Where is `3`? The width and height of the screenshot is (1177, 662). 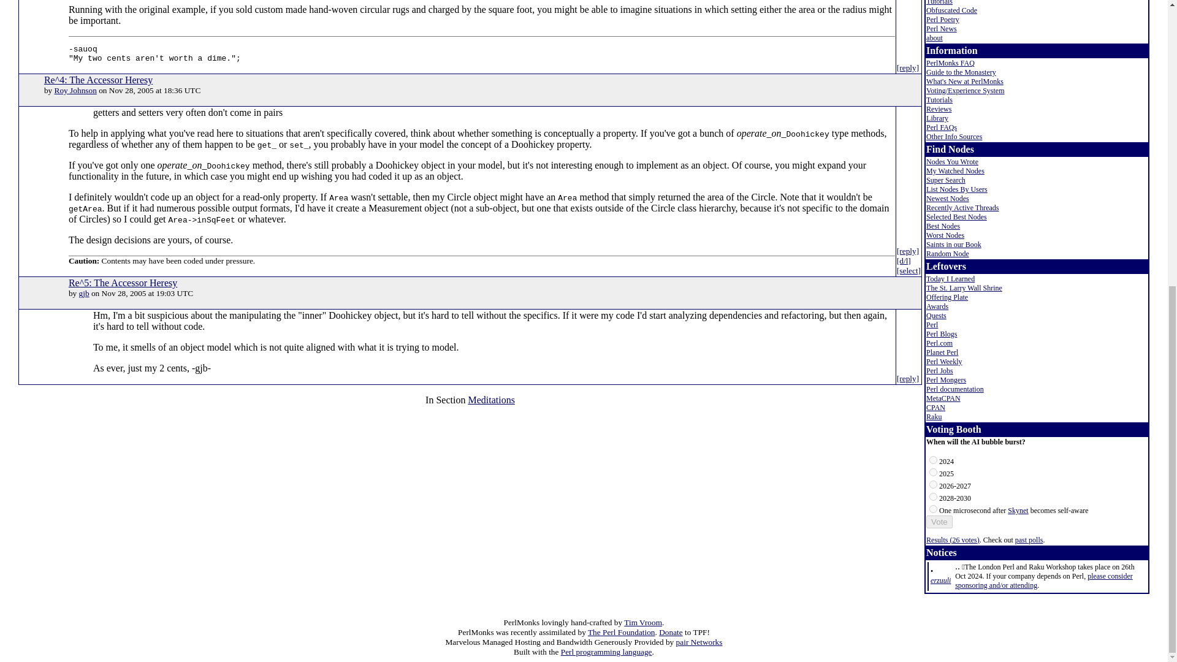
3 is located at coordinates (933, 496).